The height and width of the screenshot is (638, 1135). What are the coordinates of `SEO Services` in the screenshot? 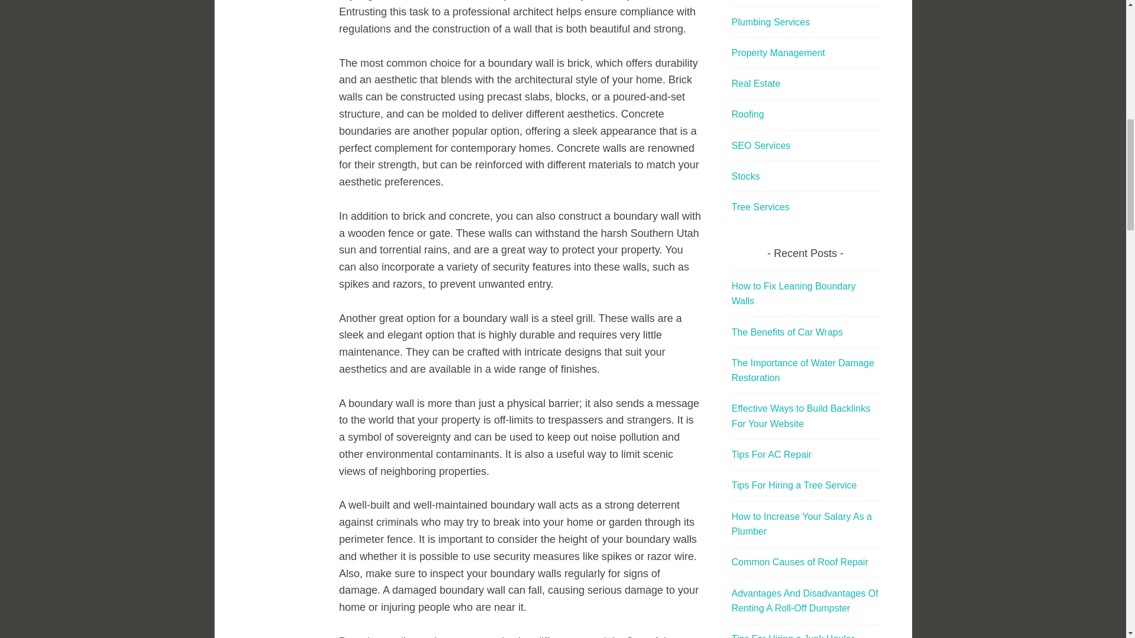 It's located at (761, 145).